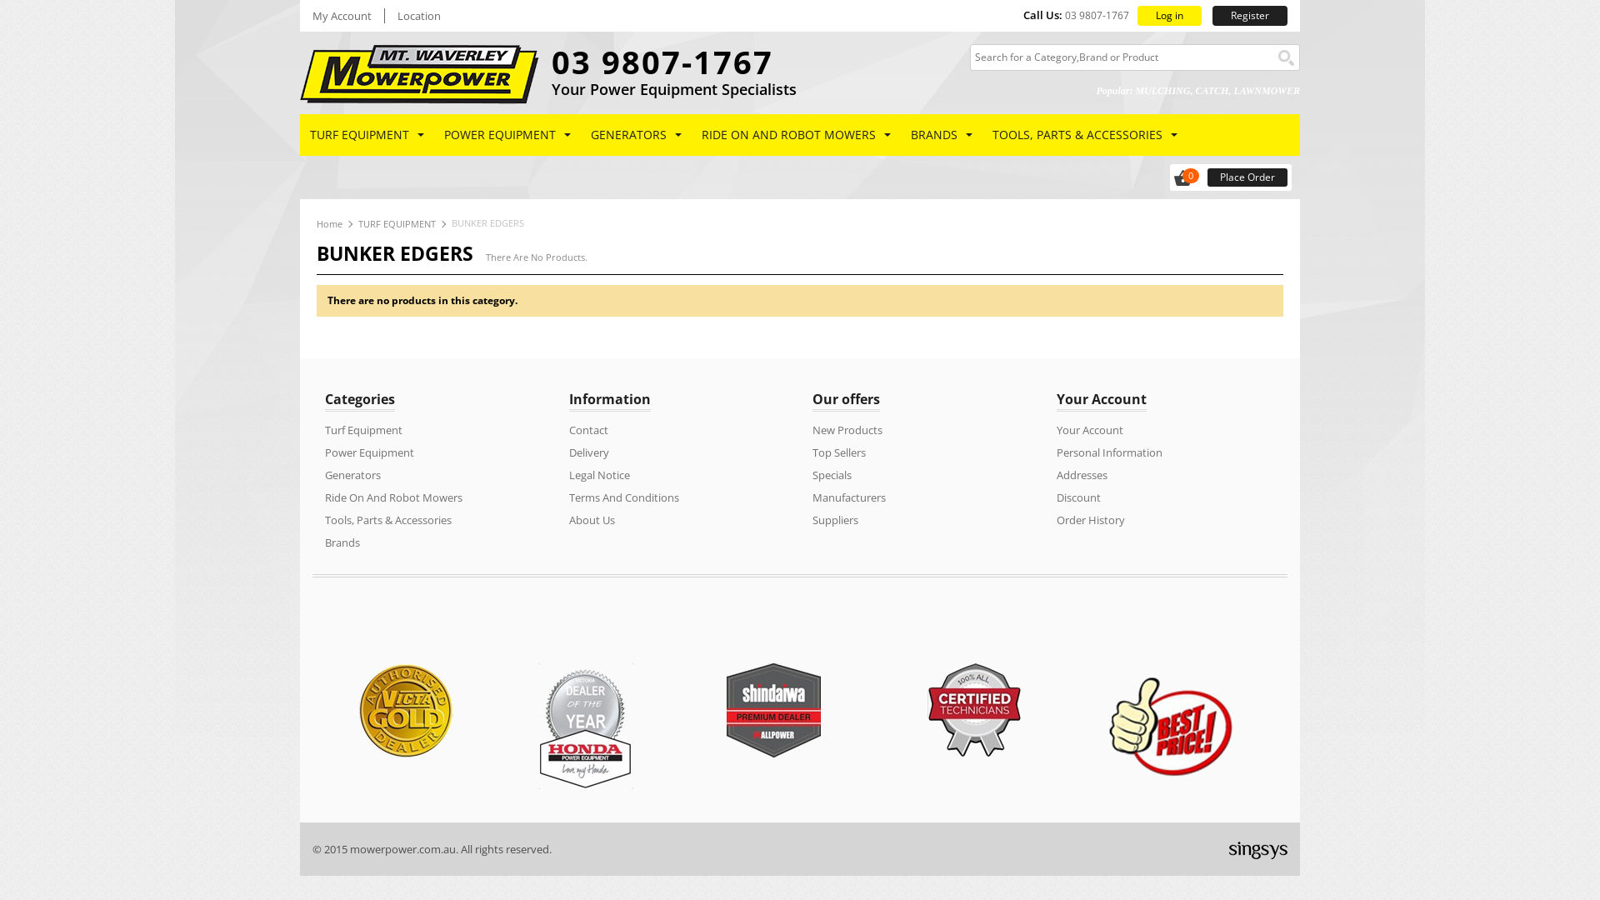 Image resolution: width=1600 pixels, height=900 pixels. Describe the element at coordinates (623, 497) in the screenshot. I see `Terms And Conditions` at that location.